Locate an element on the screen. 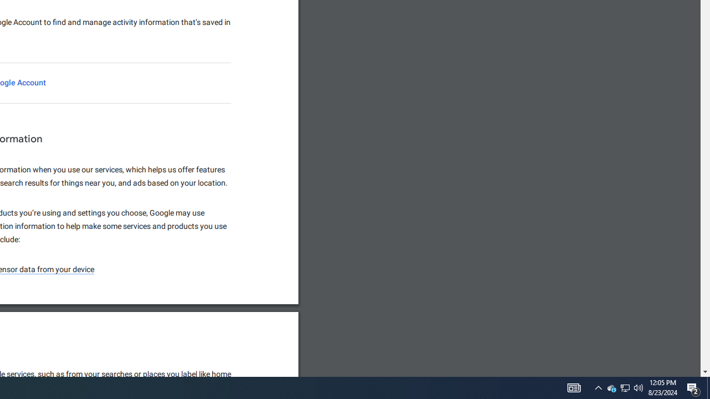  places you label like home is located at coordinates (187, 374).